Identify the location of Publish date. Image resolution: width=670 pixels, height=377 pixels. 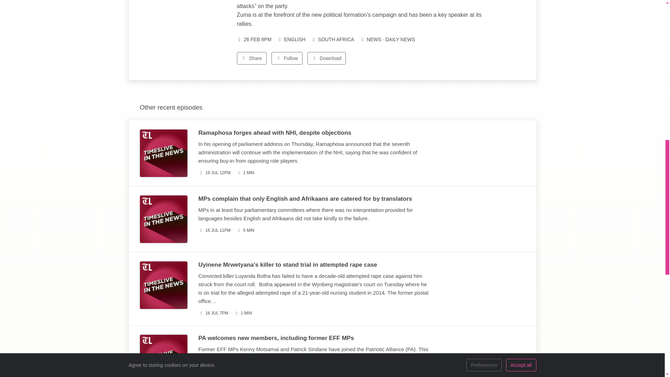
(254, 40).